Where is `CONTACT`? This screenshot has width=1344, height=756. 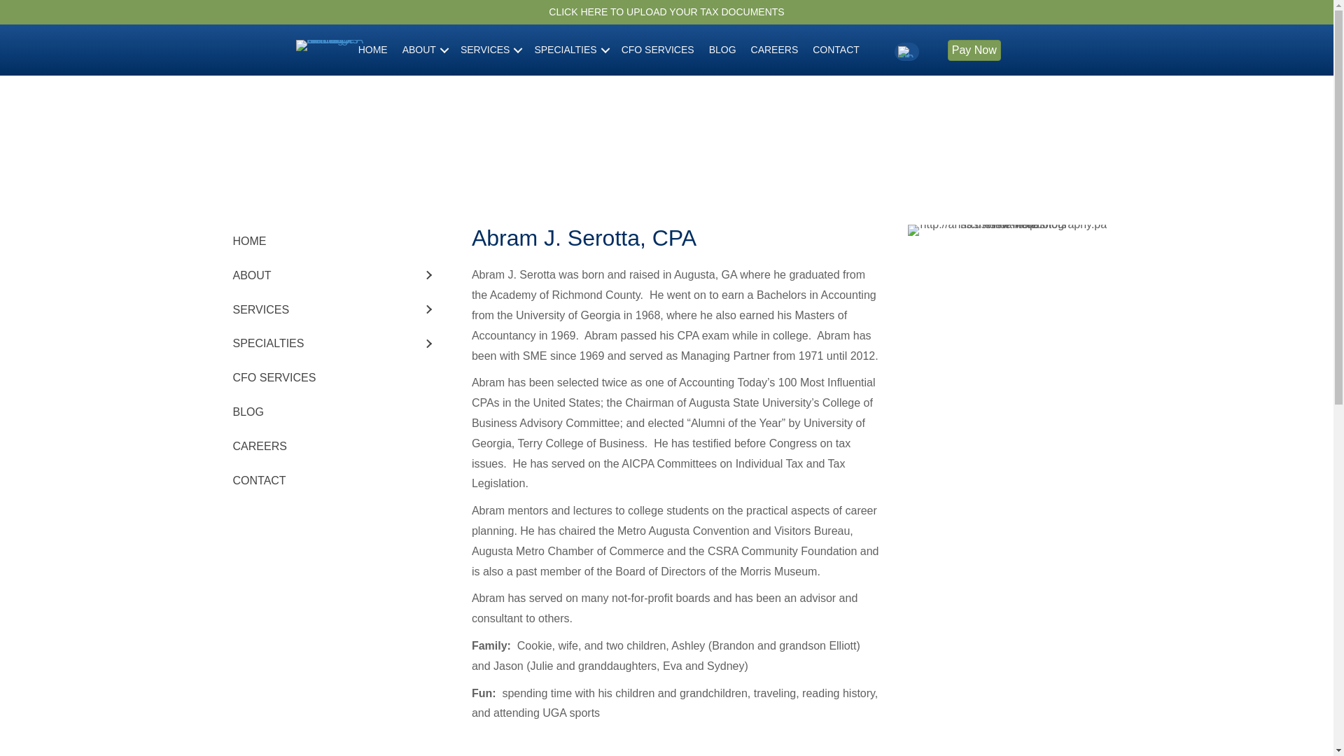 CONTACT is located at coordinates (836, 50).